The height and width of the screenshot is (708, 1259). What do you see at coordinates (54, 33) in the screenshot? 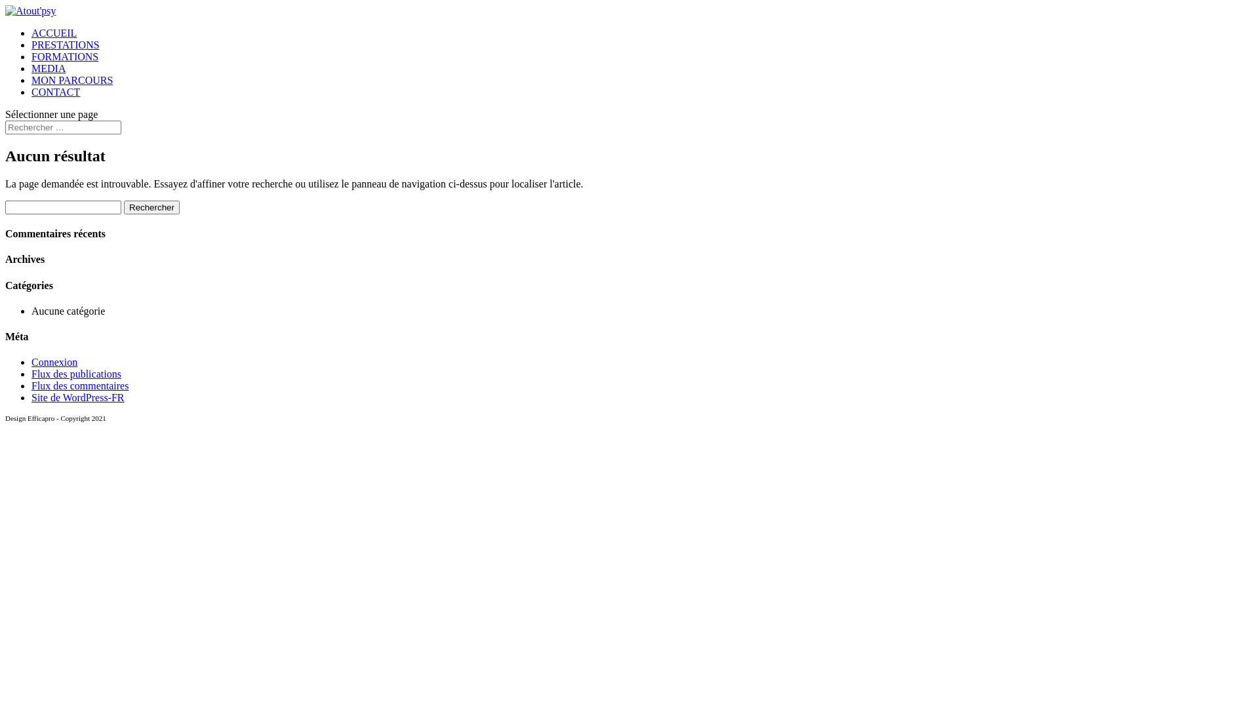
I see `ACCUEIL` at bounding box center [54, 33].